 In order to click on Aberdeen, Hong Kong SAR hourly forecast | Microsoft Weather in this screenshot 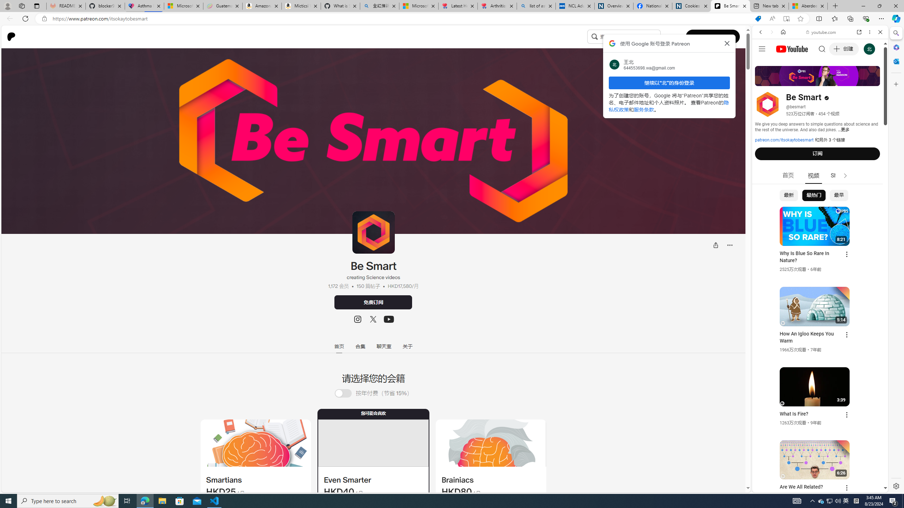, I will do `click(808, 6)`.